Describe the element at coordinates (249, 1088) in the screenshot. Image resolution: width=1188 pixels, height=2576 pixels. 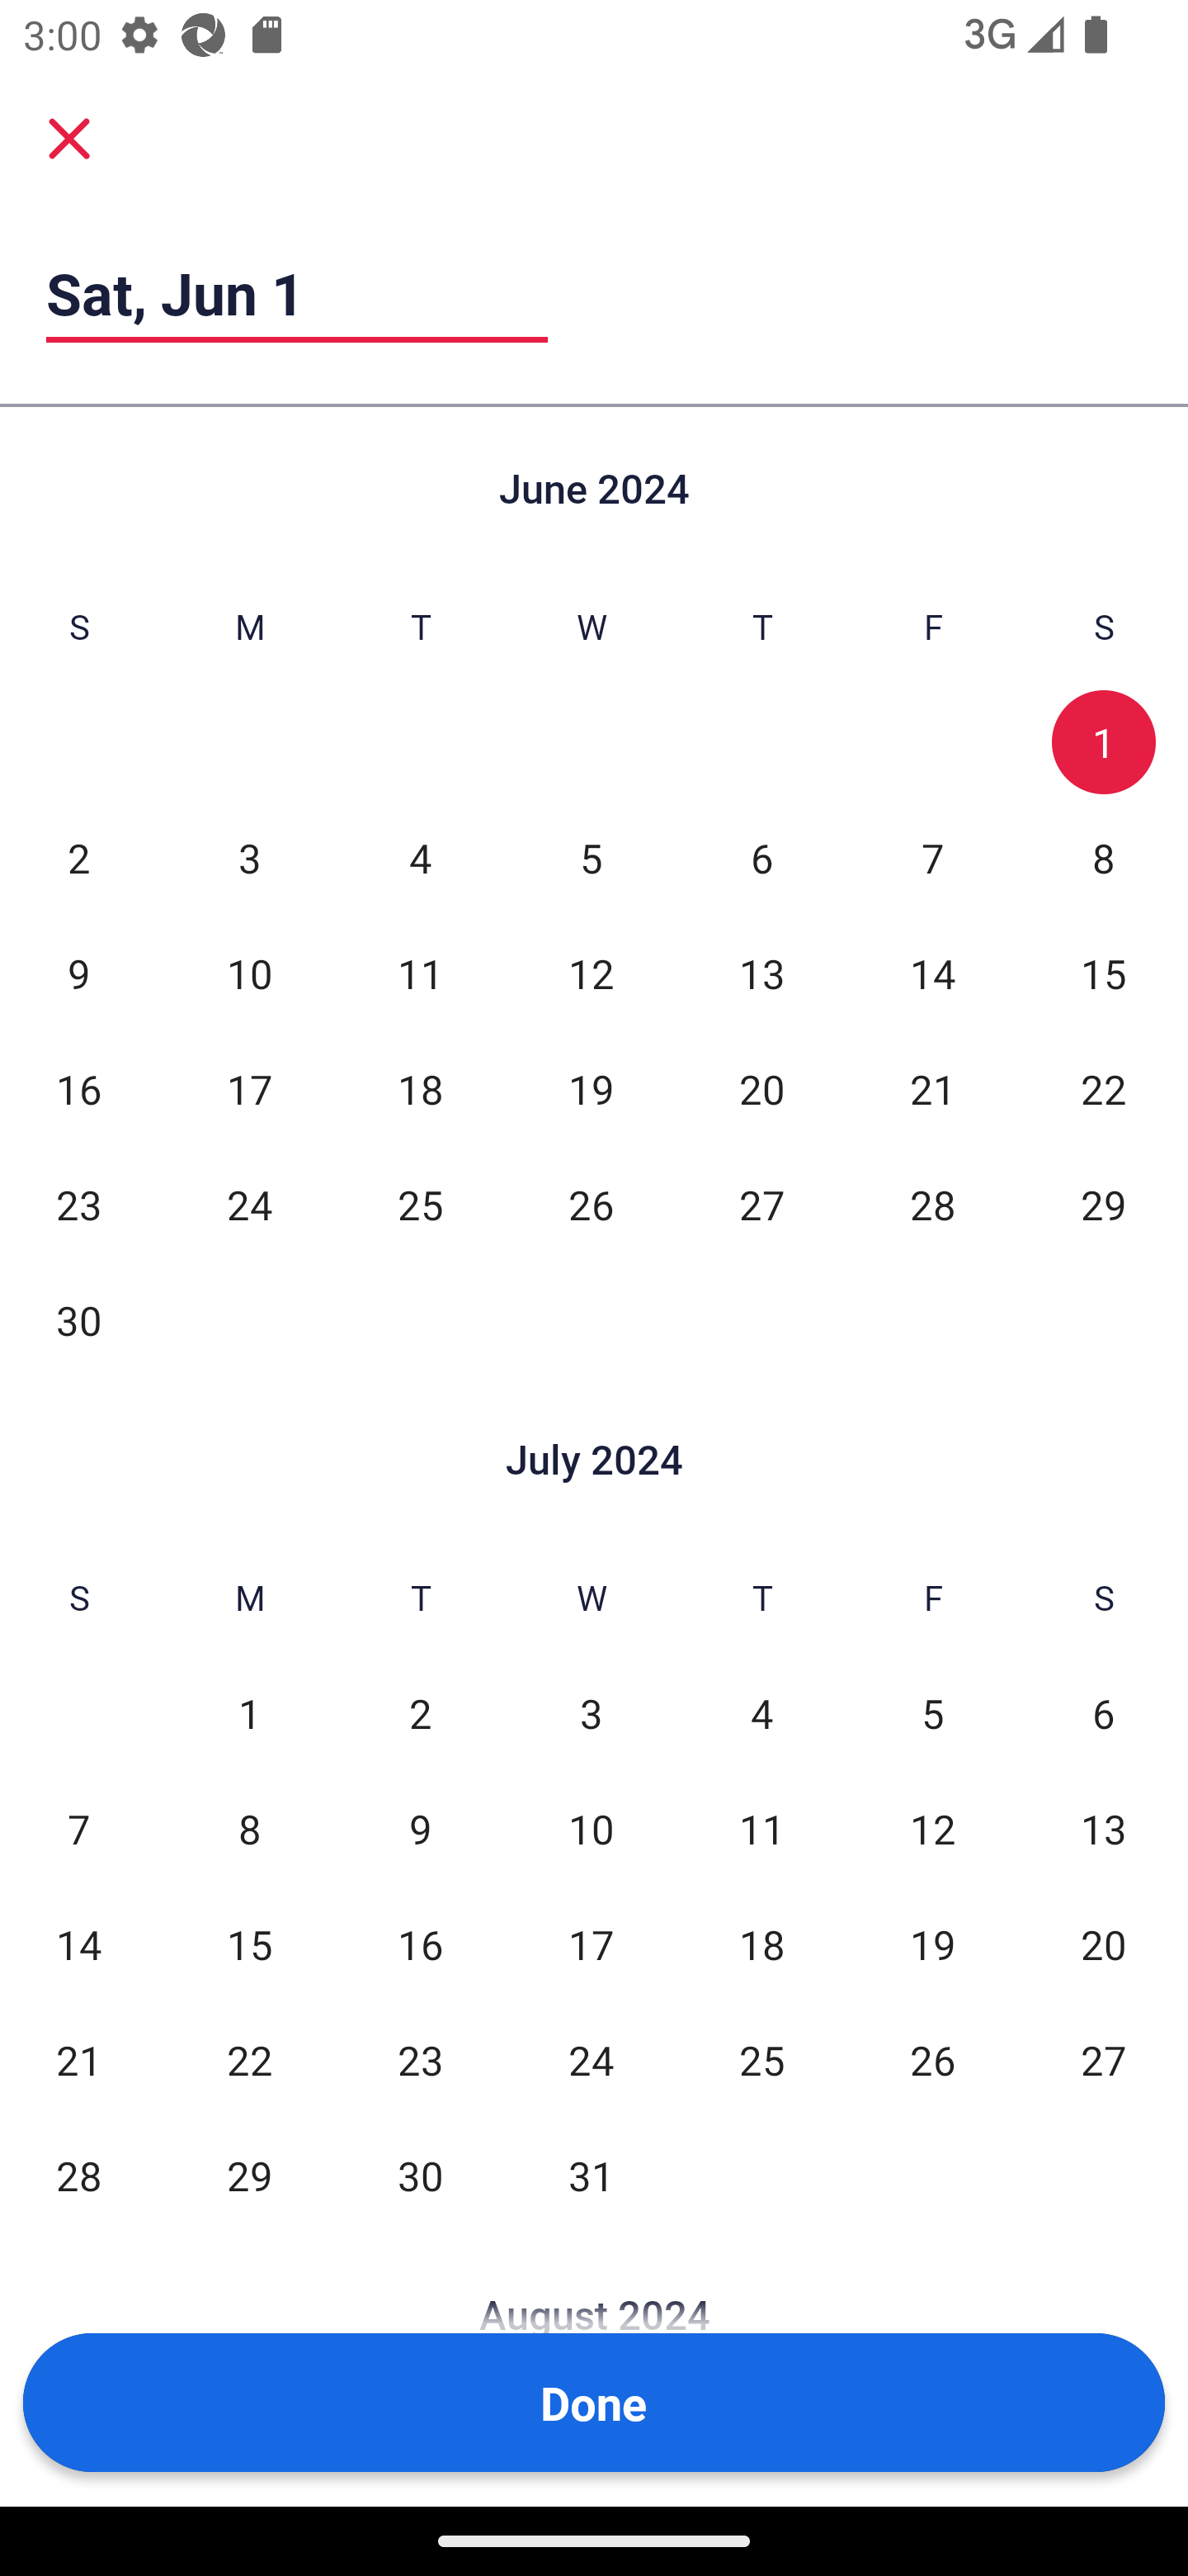
I see `17 Mon, Jun 17, Not Selected` at that location.